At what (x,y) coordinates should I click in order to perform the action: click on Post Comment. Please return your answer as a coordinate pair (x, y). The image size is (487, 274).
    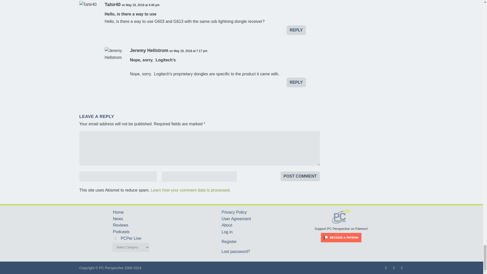
    Looking at the image, I should click on (300, 176).